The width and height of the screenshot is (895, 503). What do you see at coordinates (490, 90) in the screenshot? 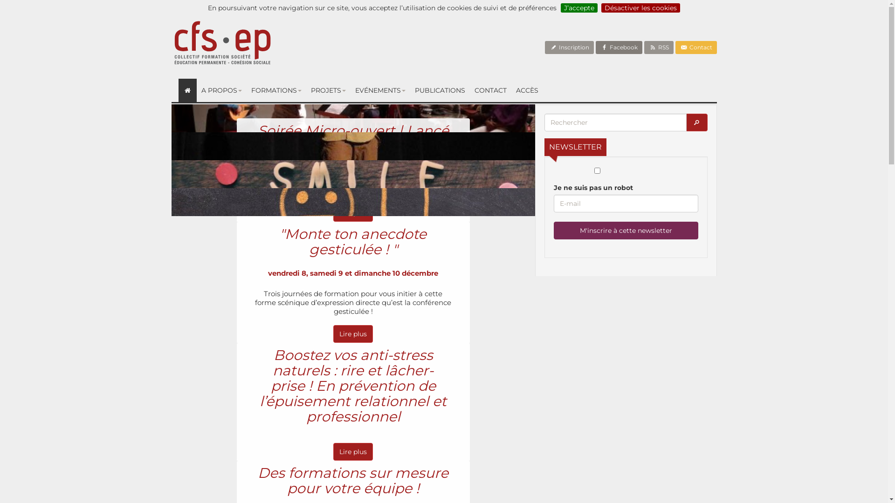
I see `CONTACT` at bounding box center [490, 90].